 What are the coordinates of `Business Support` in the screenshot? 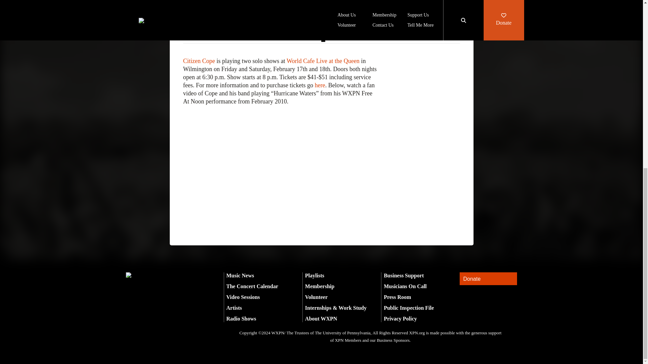 It's located at (404, 275).